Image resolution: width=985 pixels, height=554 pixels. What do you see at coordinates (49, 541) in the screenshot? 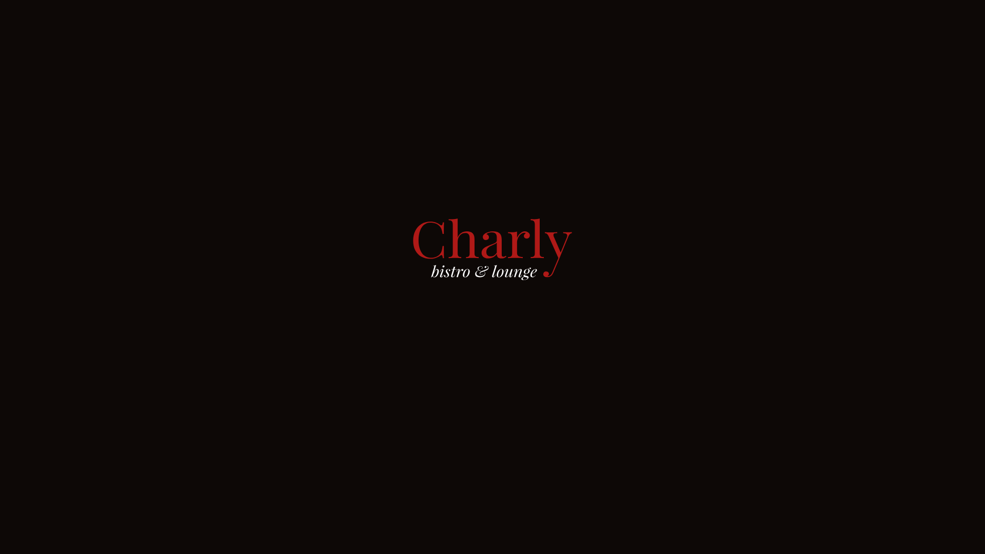
I see `EN` at bounding box center [49, 541].